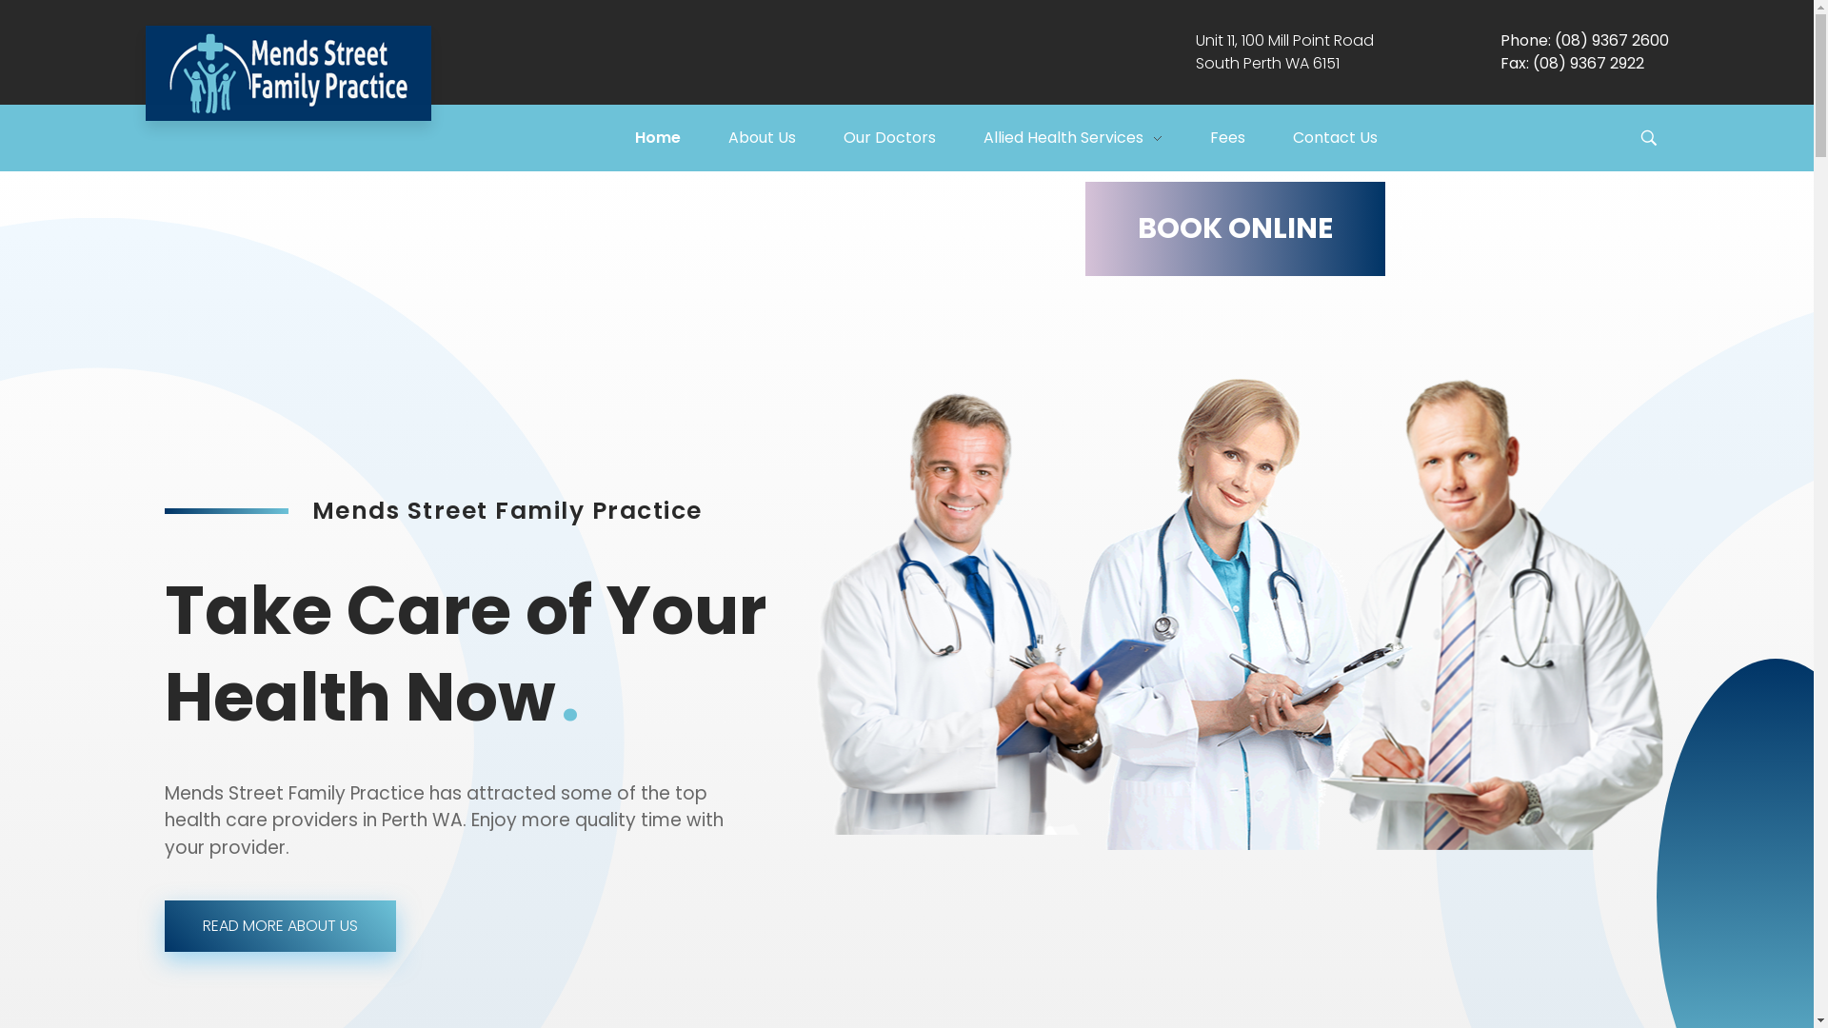 The image size is (1828, 1028). What do you see at coordinates (1573, 63) in the screenshot?
I see `Fax: (08) 9367 2922` at bounding box center [1573, 63].